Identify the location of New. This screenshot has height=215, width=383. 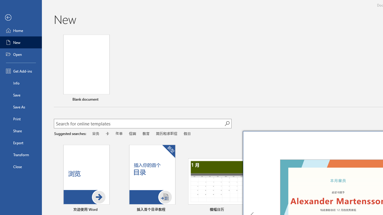
(21, 42).